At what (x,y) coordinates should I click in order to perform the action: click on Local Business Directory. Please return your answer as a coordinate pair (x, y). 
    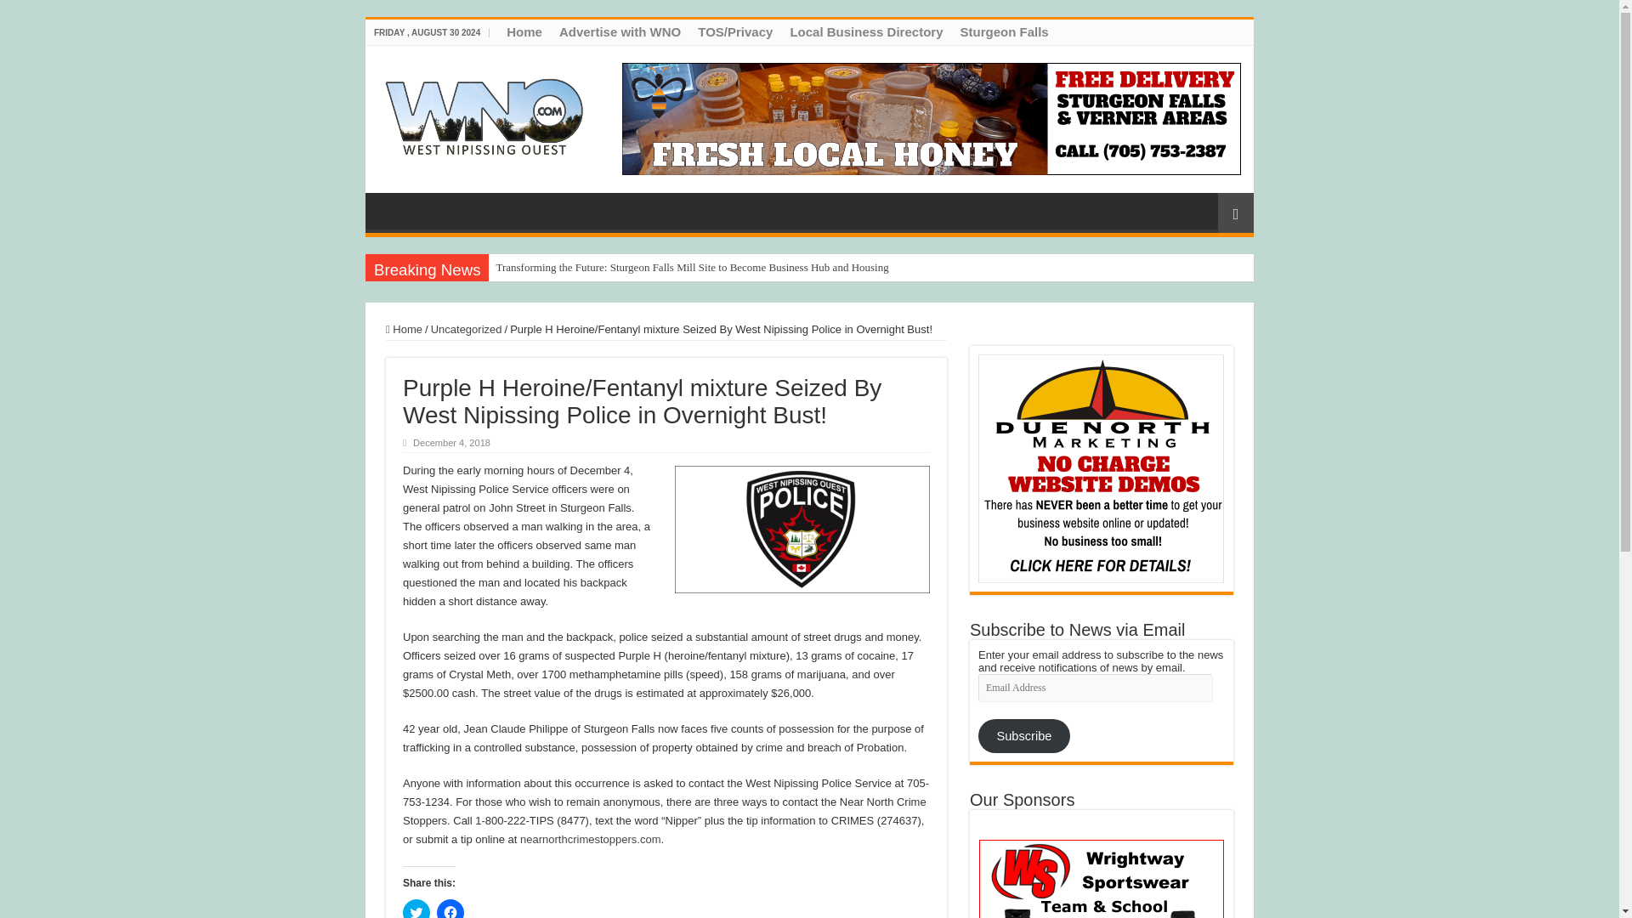
    Looking at the image, I should click on (866, 31).